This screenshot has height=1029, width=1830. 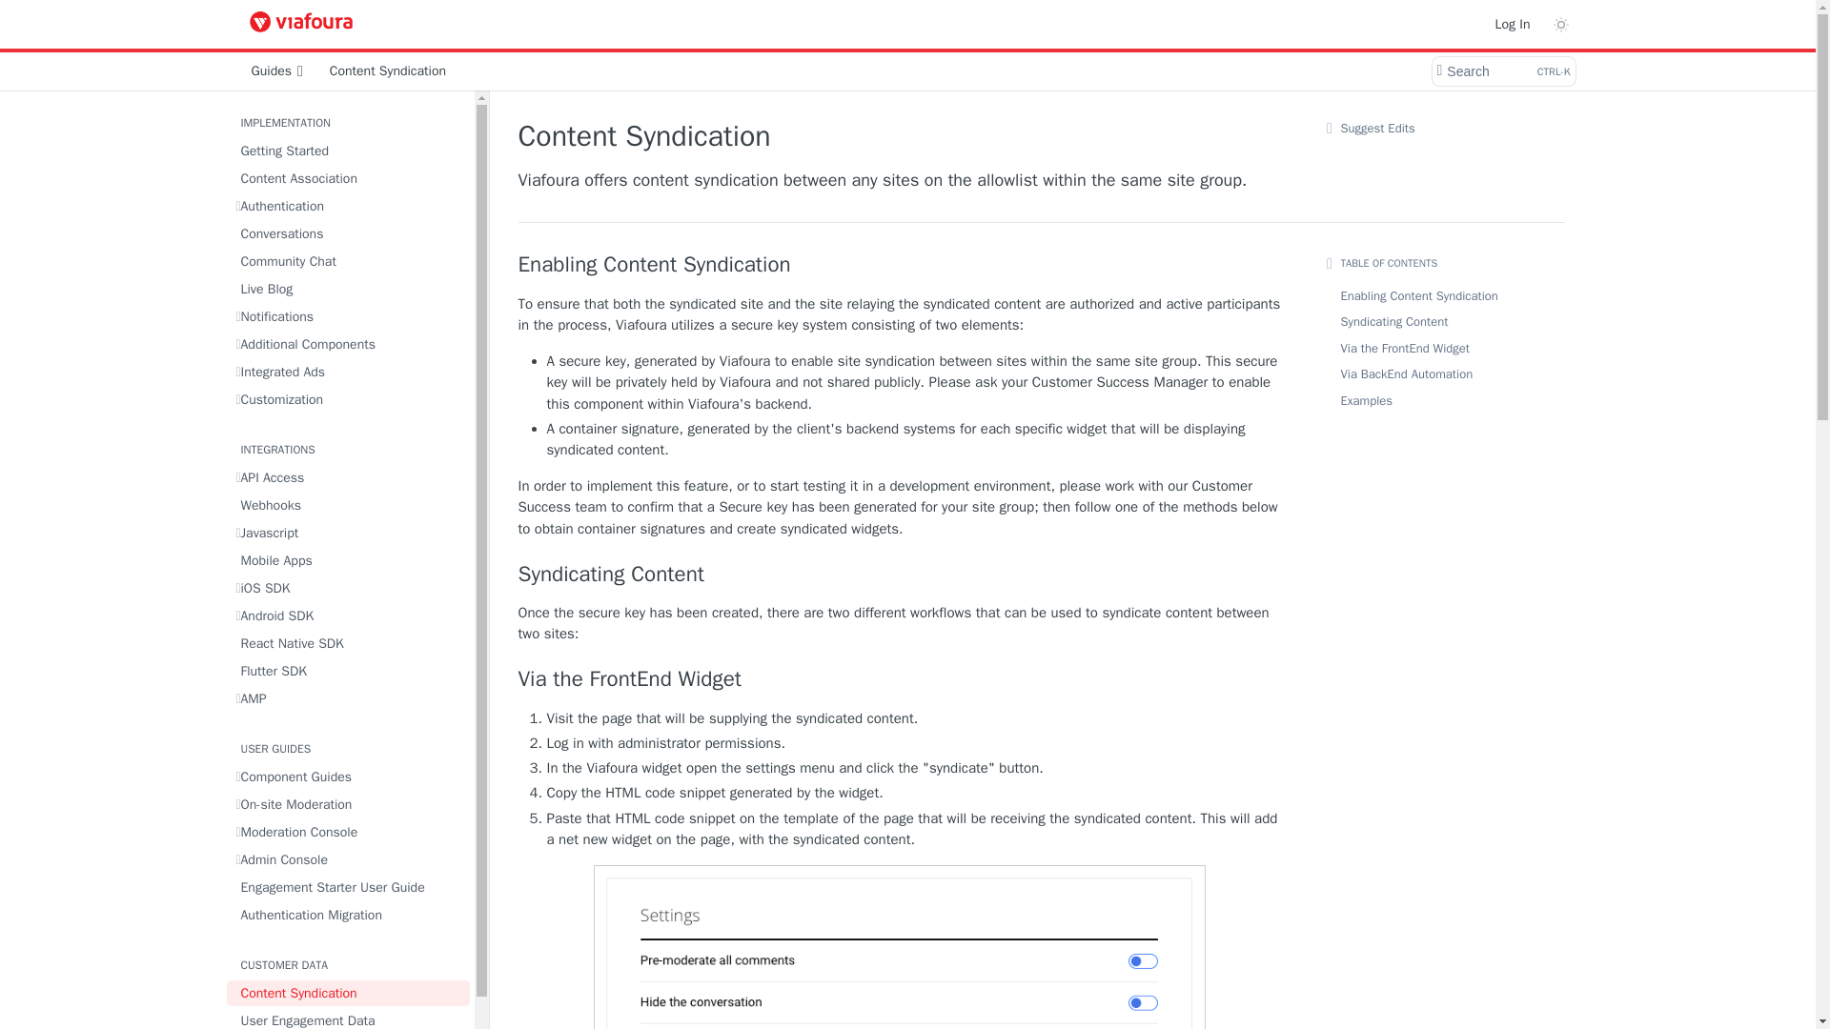 I want to click on Guides, so click(x=276, y=71).